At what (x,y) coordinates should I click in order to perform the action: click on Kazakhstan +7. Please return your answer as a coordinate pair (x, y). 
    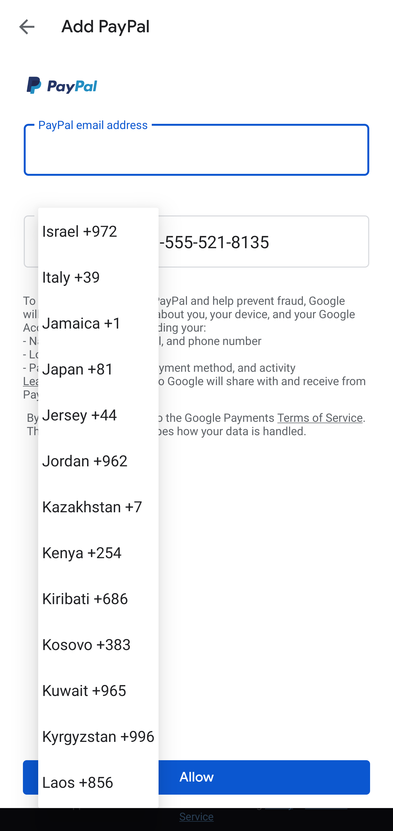
    Looking at the image, I should click on (98, 506).